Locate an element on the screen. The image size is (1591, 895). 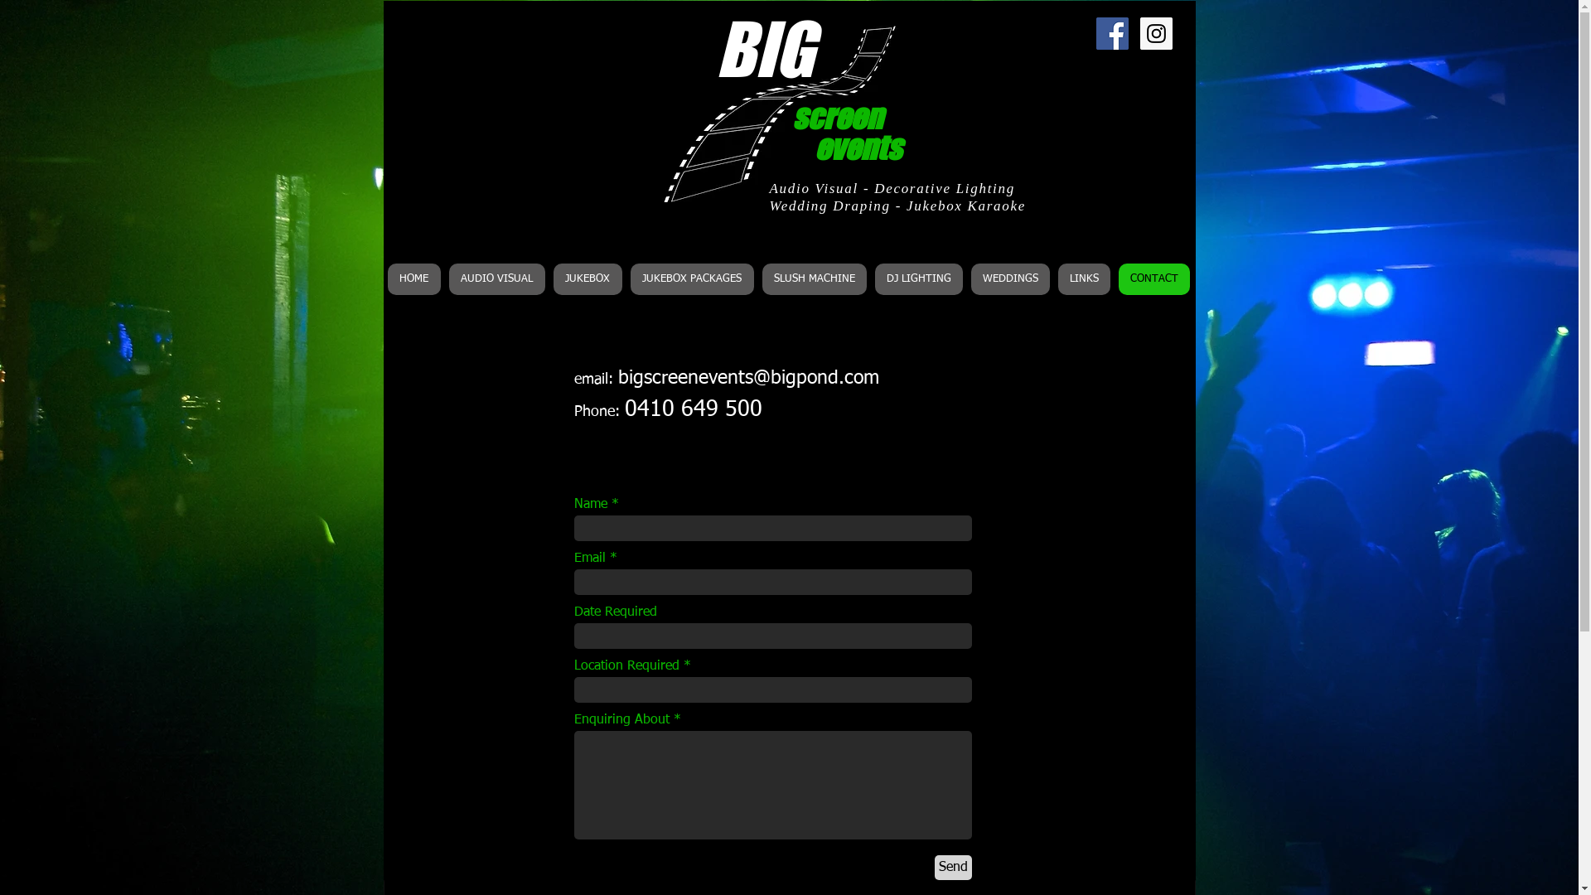
JUKEBOX PACKAGES is located at coordinates (691, 279).